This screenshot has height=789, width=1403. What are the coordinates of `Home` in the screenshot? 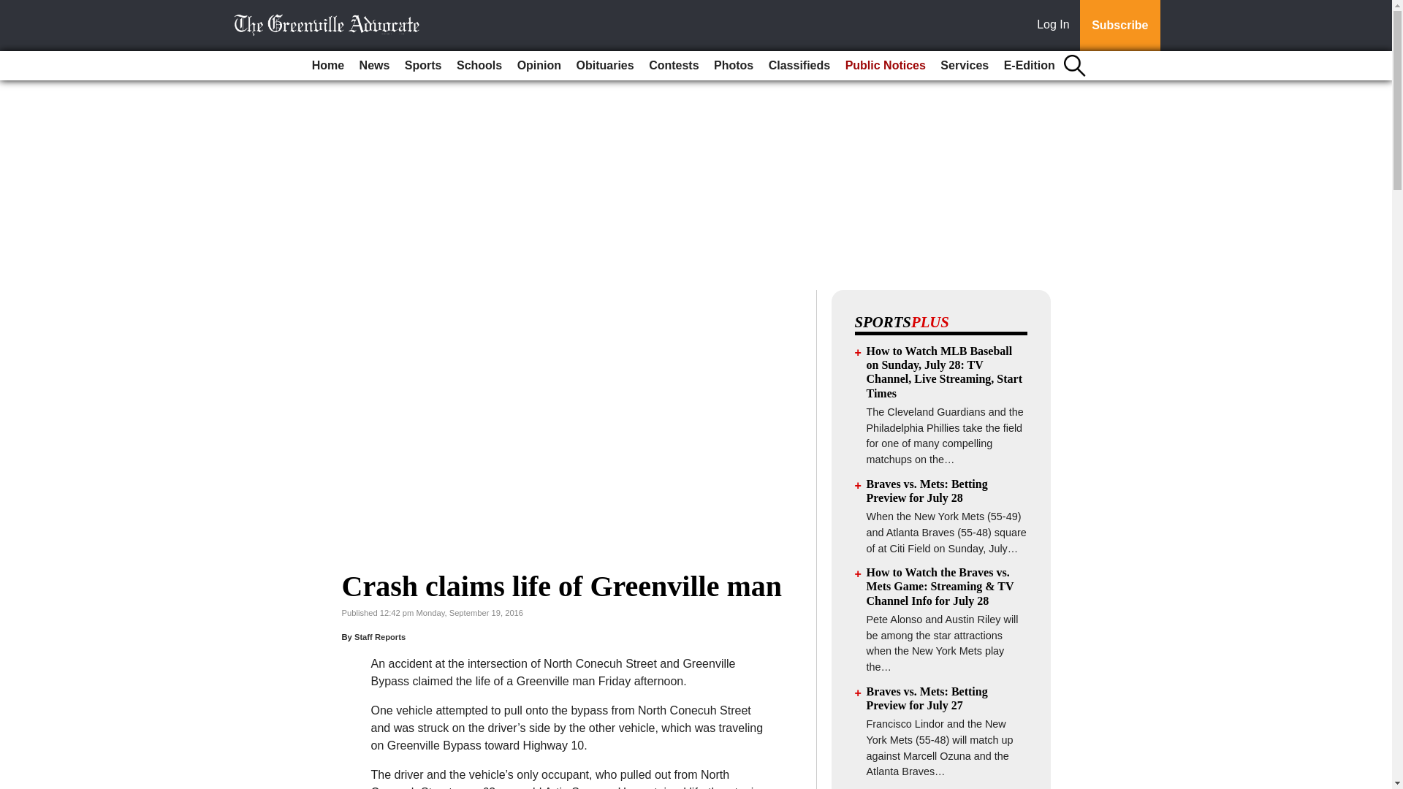 It's located at (327, 66).